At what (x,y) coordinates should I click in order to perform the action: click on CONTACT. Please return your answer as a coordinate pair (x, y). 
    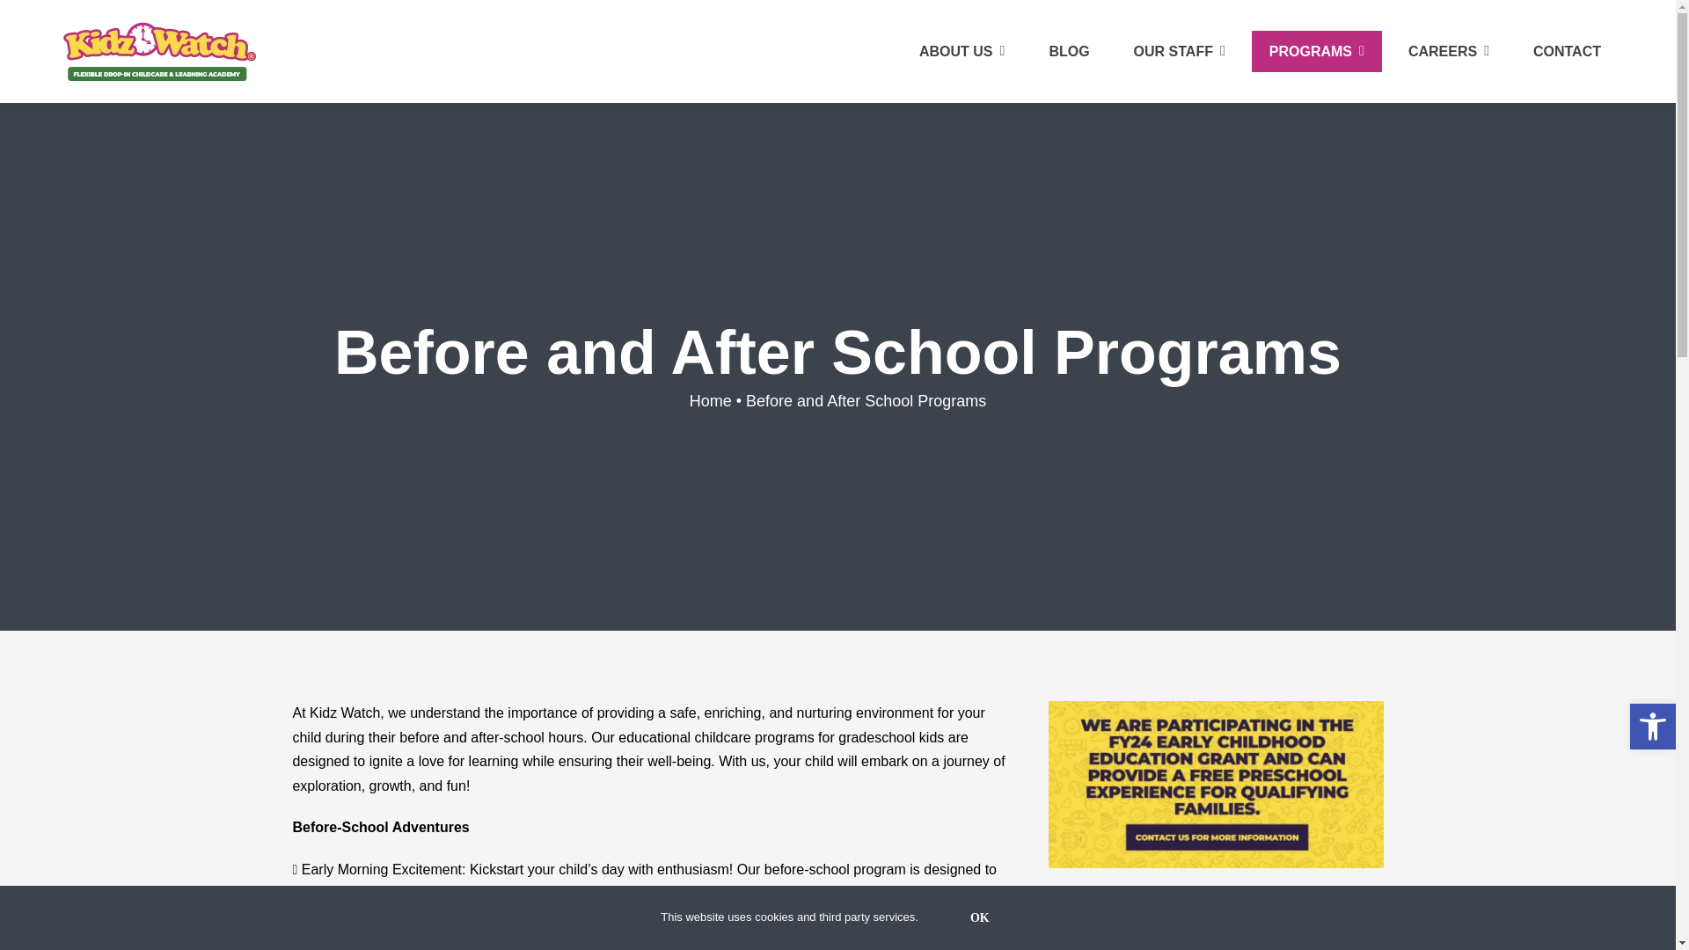
    Looking at the image, I should click on (1566, 51).